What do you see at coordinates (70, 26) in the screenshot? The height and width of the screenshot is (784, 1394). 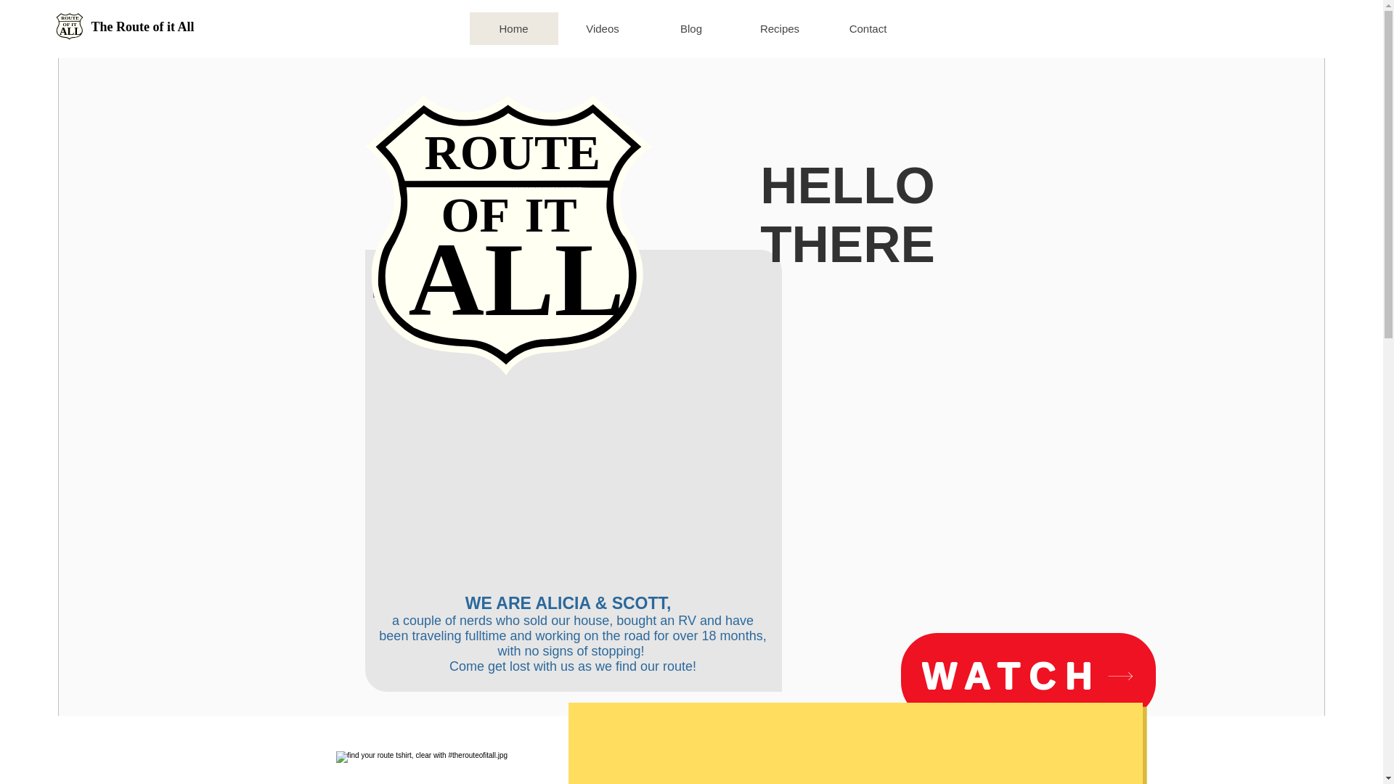 I see `Home` at bounding box center [70, 26].